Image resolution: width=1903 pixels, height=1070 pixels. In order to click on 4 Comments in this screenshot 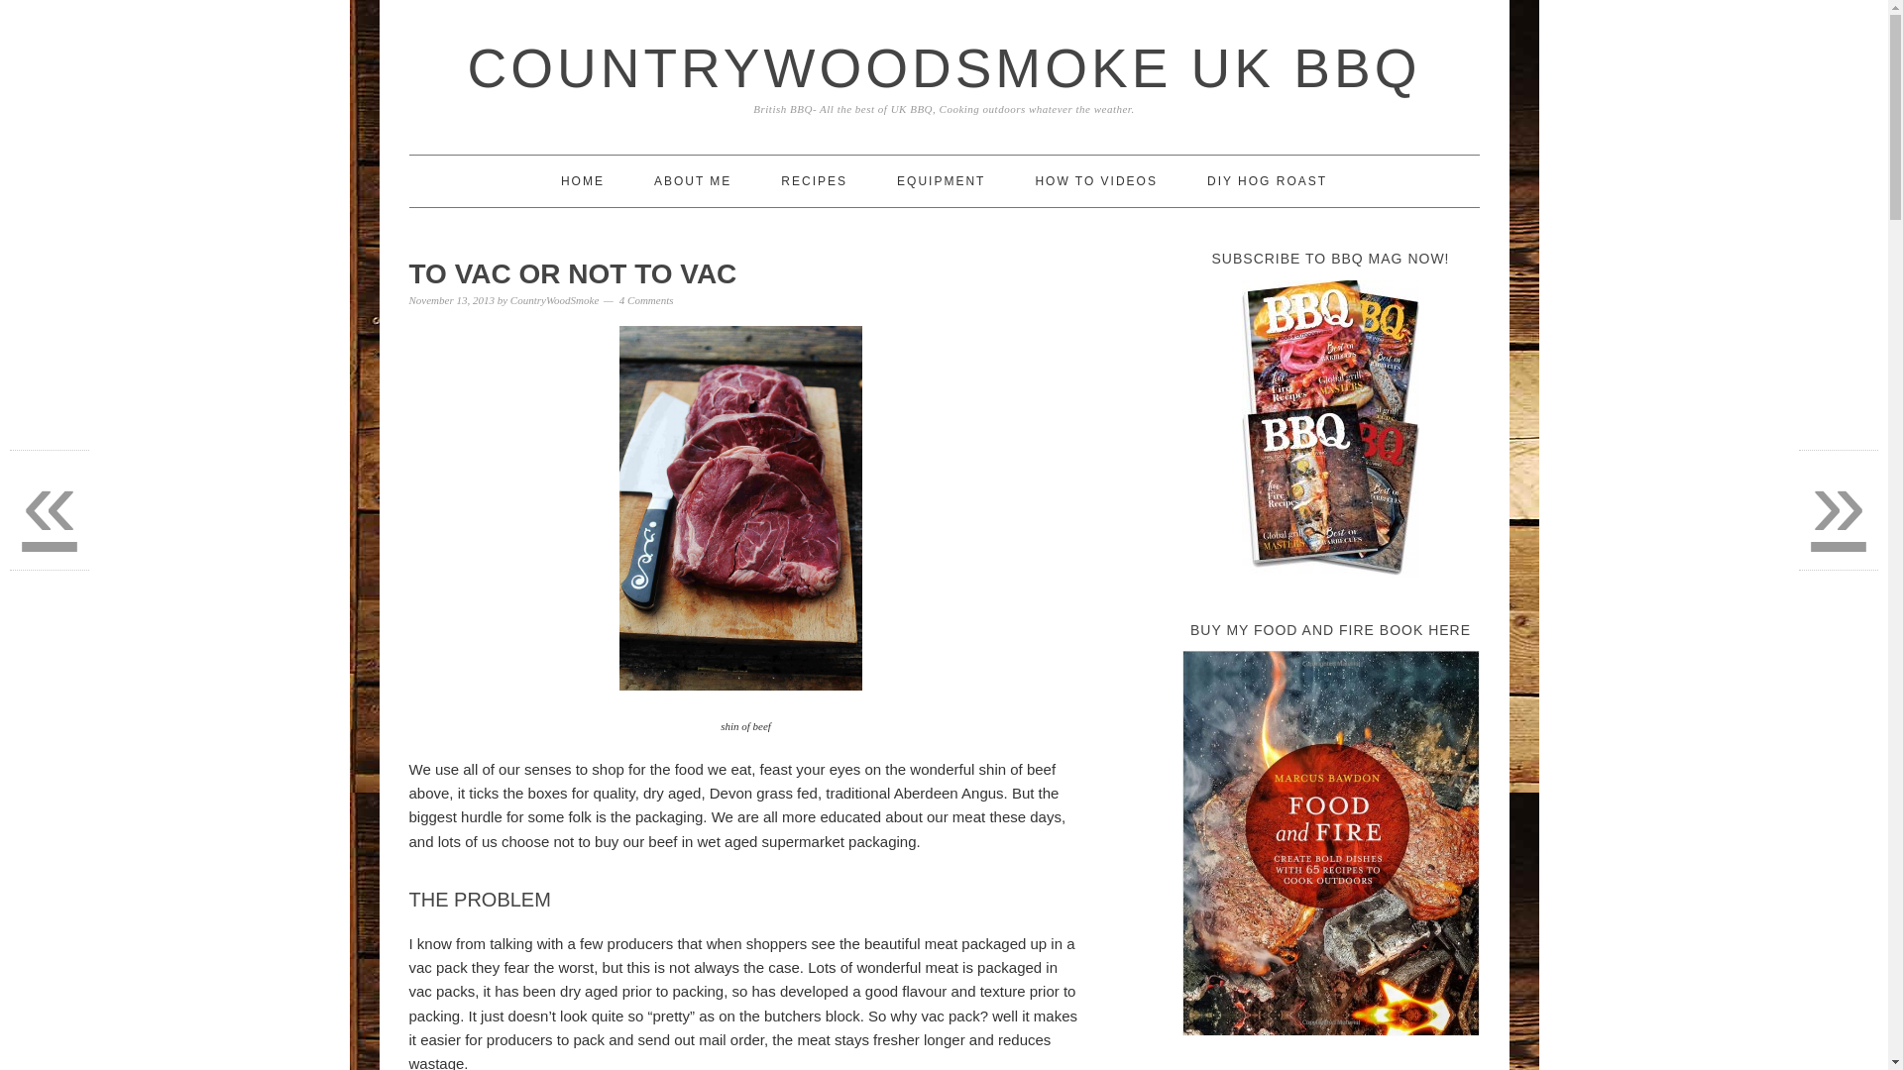, I will do `click(646, 299)`.